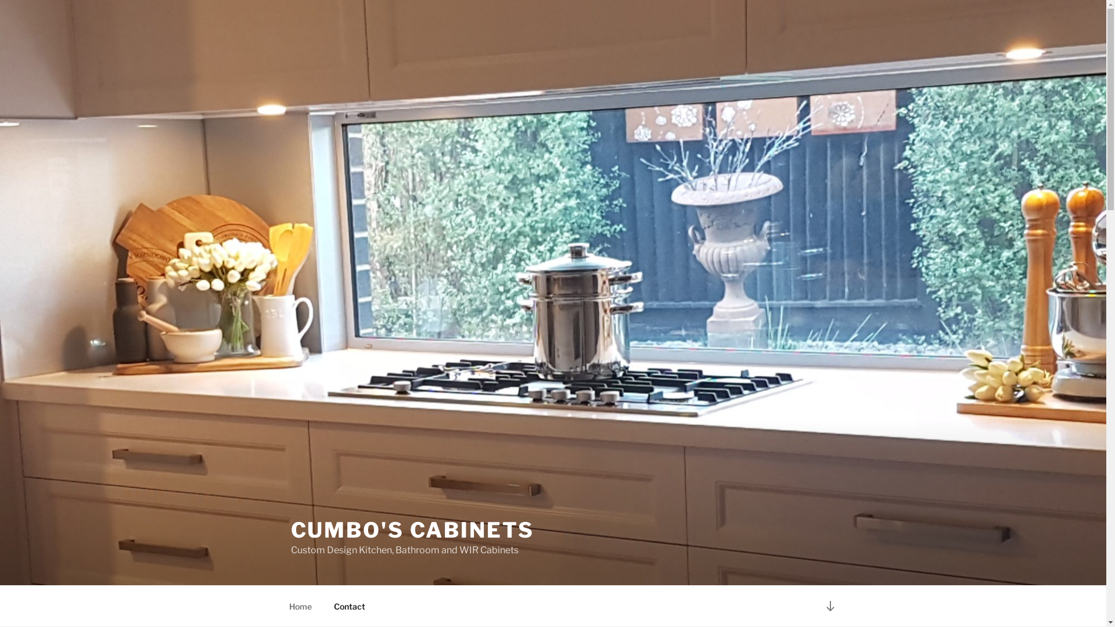 The image size is (1115, 627). What do you see at coordinates (350, 606) in the screenshot?
I see `Contact` at bounding box center [350, 606].